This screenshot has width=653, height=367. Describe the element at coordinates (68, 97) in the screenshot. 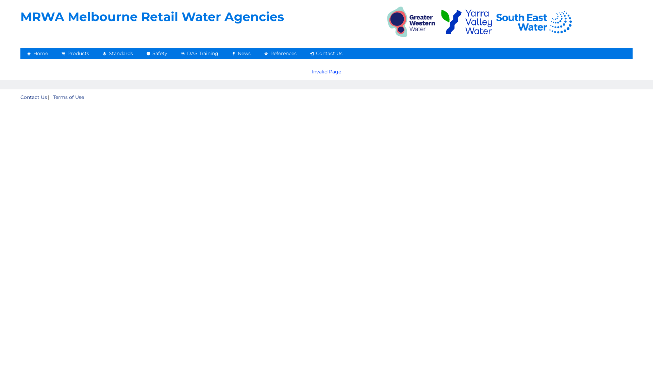

I see `Terms of Use` at that location.